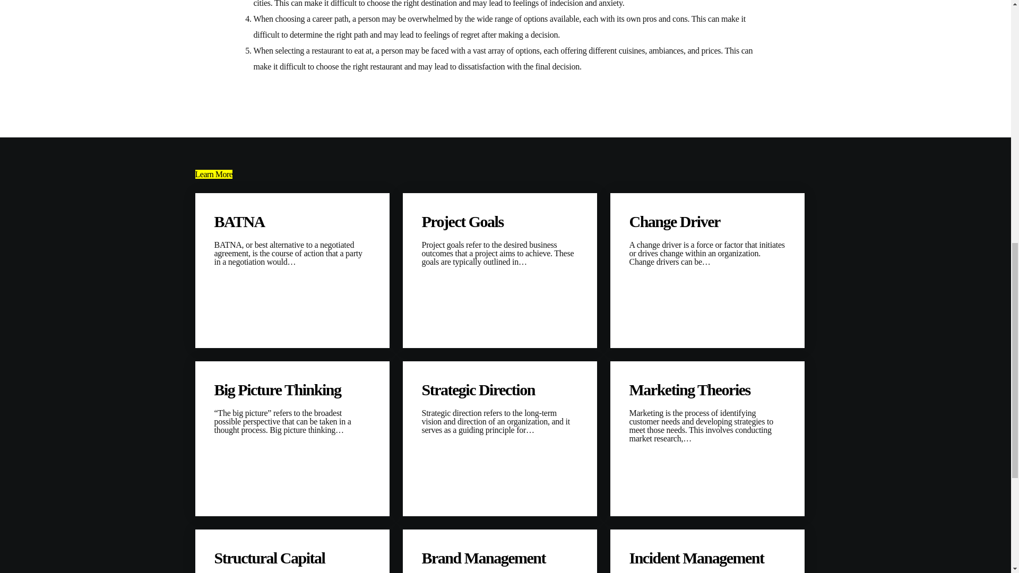 The height and width of the screenshot is (573, 1019). Describe the element at coordinates (499, 389) in the screenshot. I see `Strategic Direction` at that location.